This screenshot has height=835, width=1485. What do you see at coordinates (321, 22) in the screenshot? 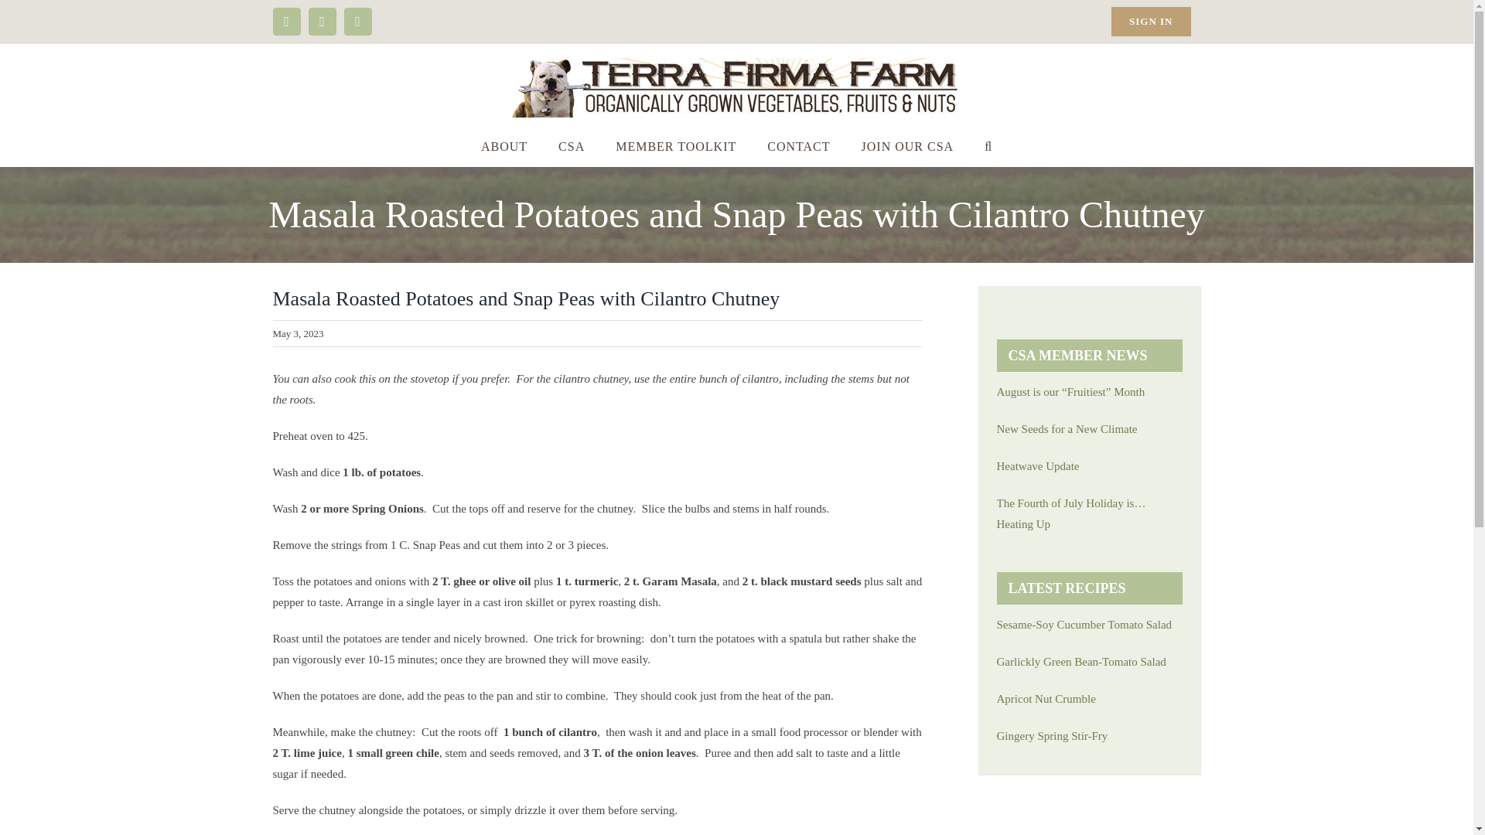
I see `Instagram` at bounding box center [321, 22].